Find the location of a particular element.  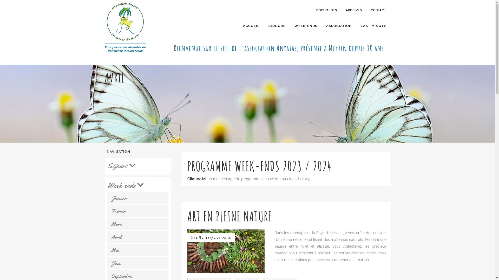

mai is located at coordinates (138, 250).